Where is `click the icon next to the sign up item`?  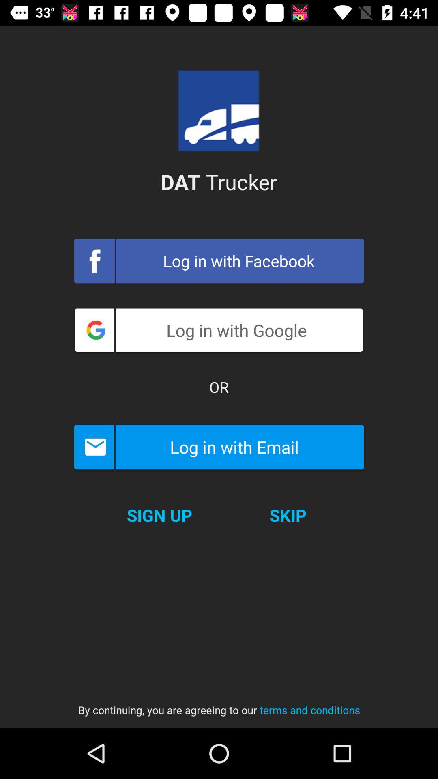
click the icon next to the sign up item is located at coordinates (288, 515).